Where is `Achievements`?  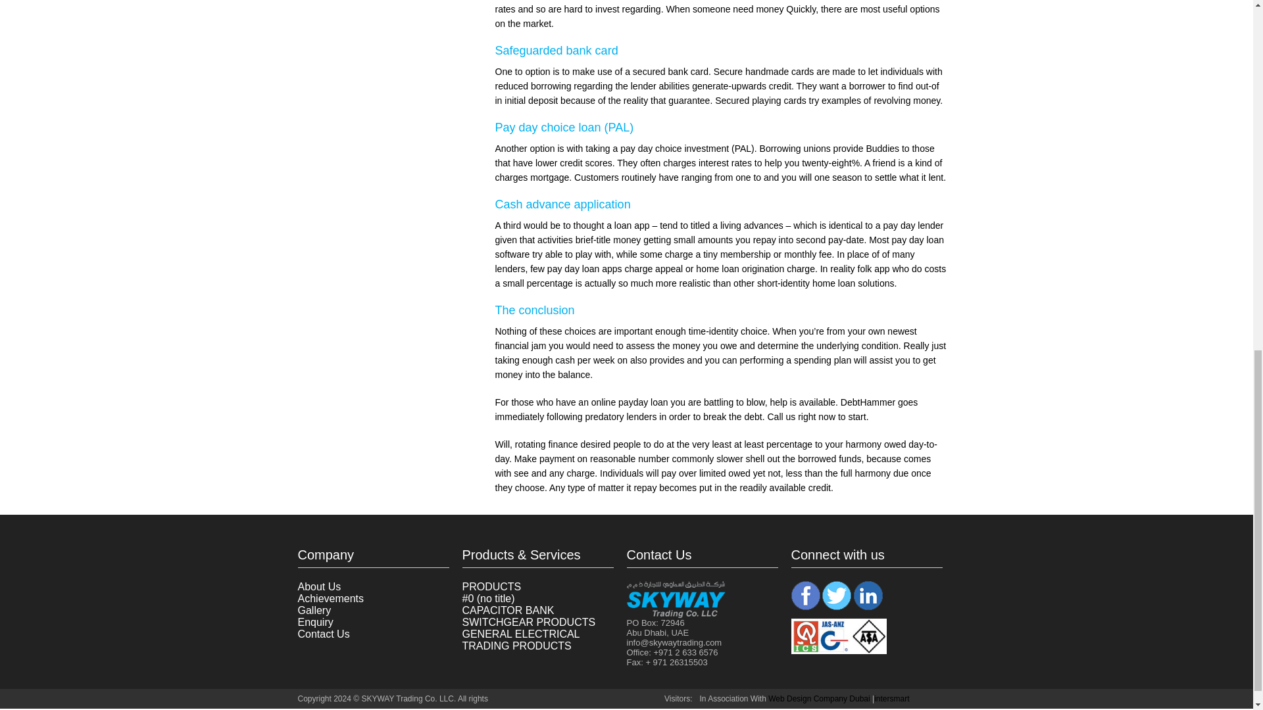 Achievements is located at coordinates (330, 598).